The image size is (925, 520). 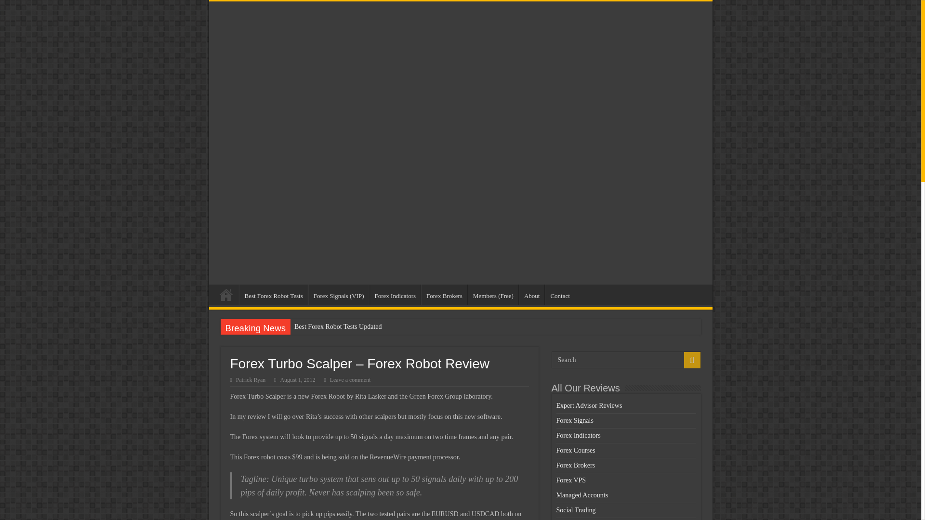 What do you see at coordinates (226, 294) in the screenshot?
I see `Home` at bounding box center [226, 294].